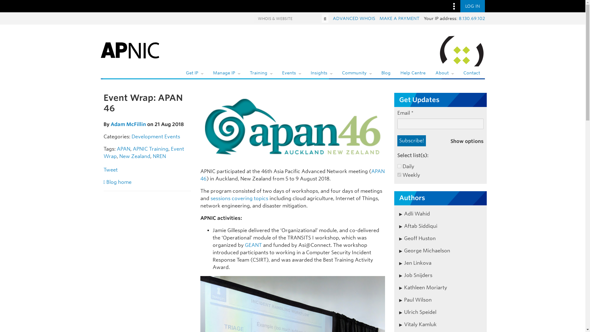  What do you see at coordinates (399, 166) in the screenshot?
I see `4` at bounding box center [399, 166].